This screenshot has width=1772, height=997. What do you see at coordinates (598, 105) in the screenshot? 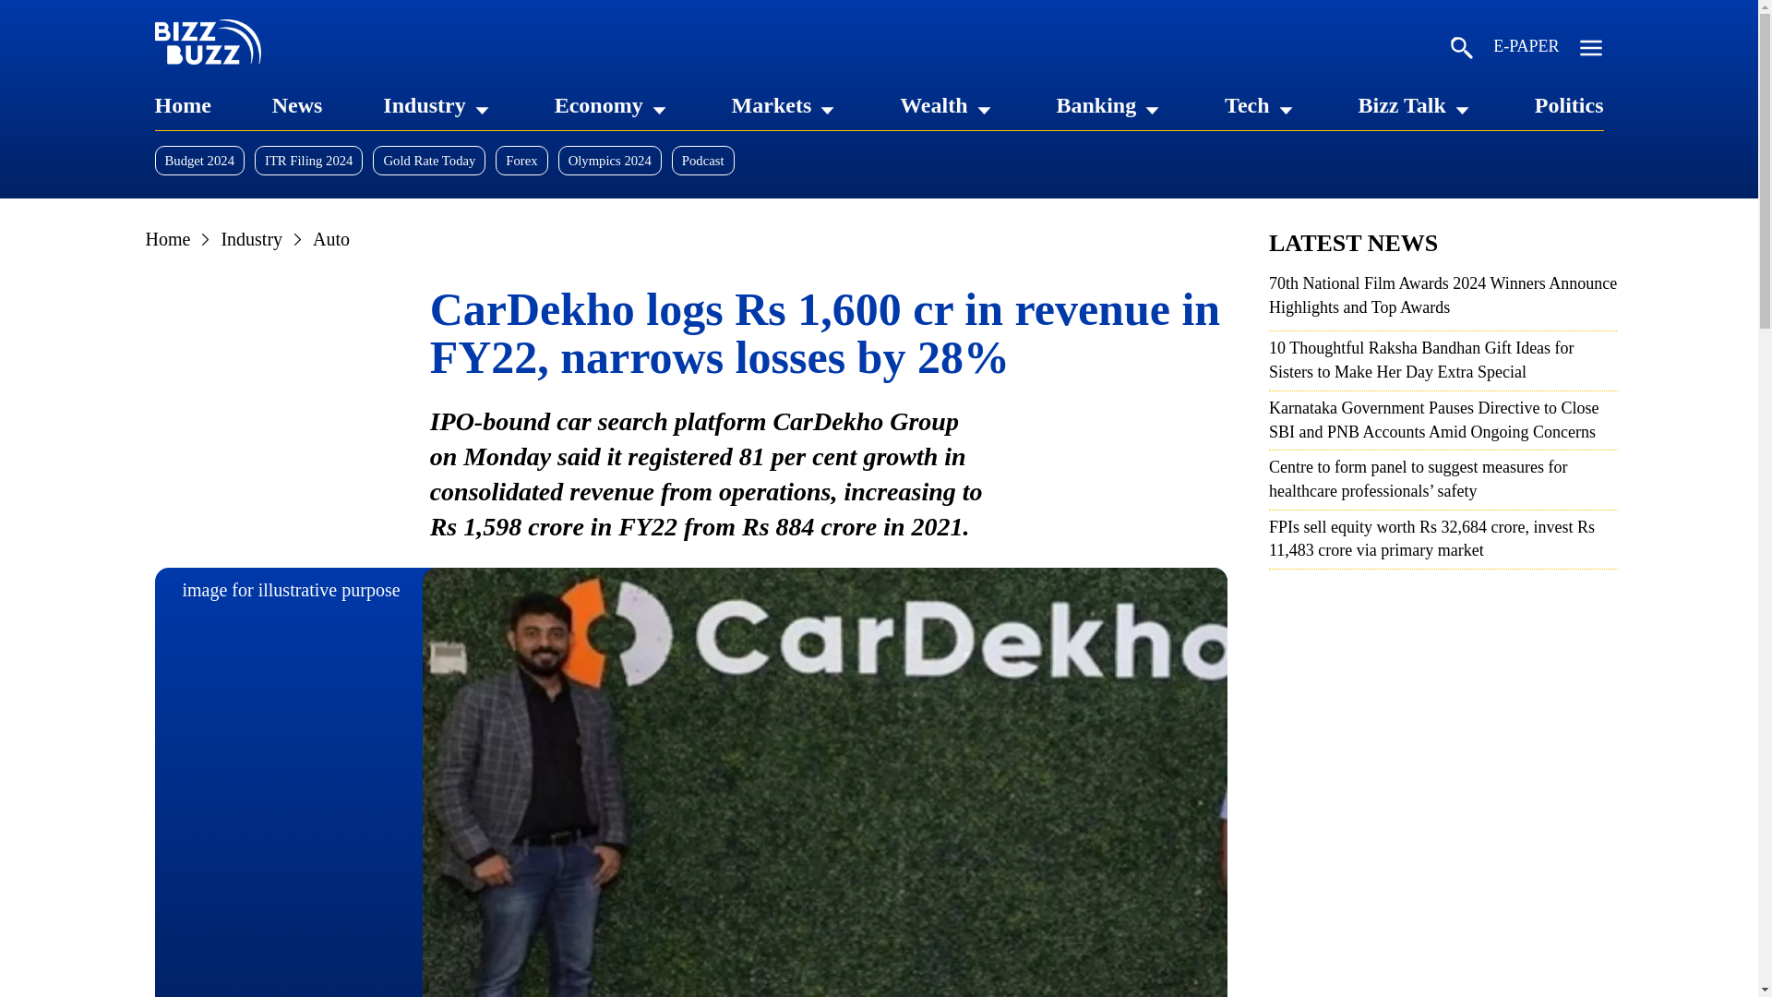
I see `Economy` at bounding box center [598, 105].